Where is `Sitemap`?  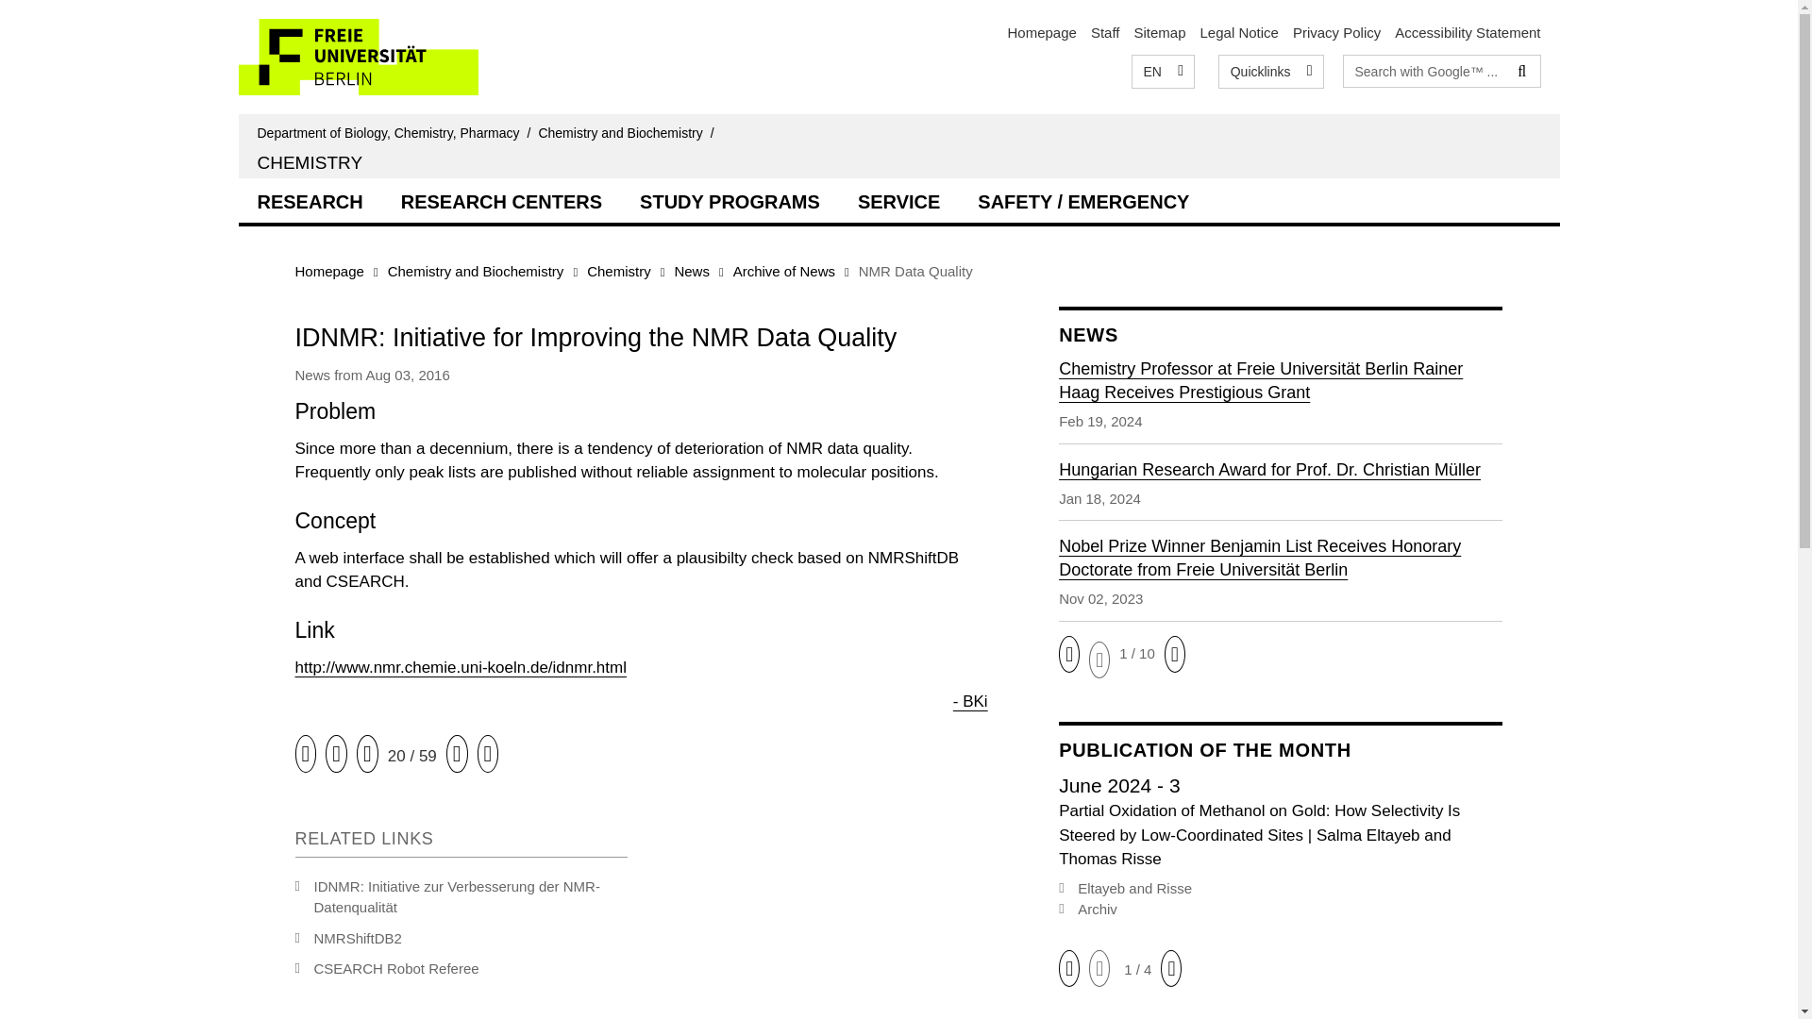 Sitemap is located at coordinates (1159, 32).